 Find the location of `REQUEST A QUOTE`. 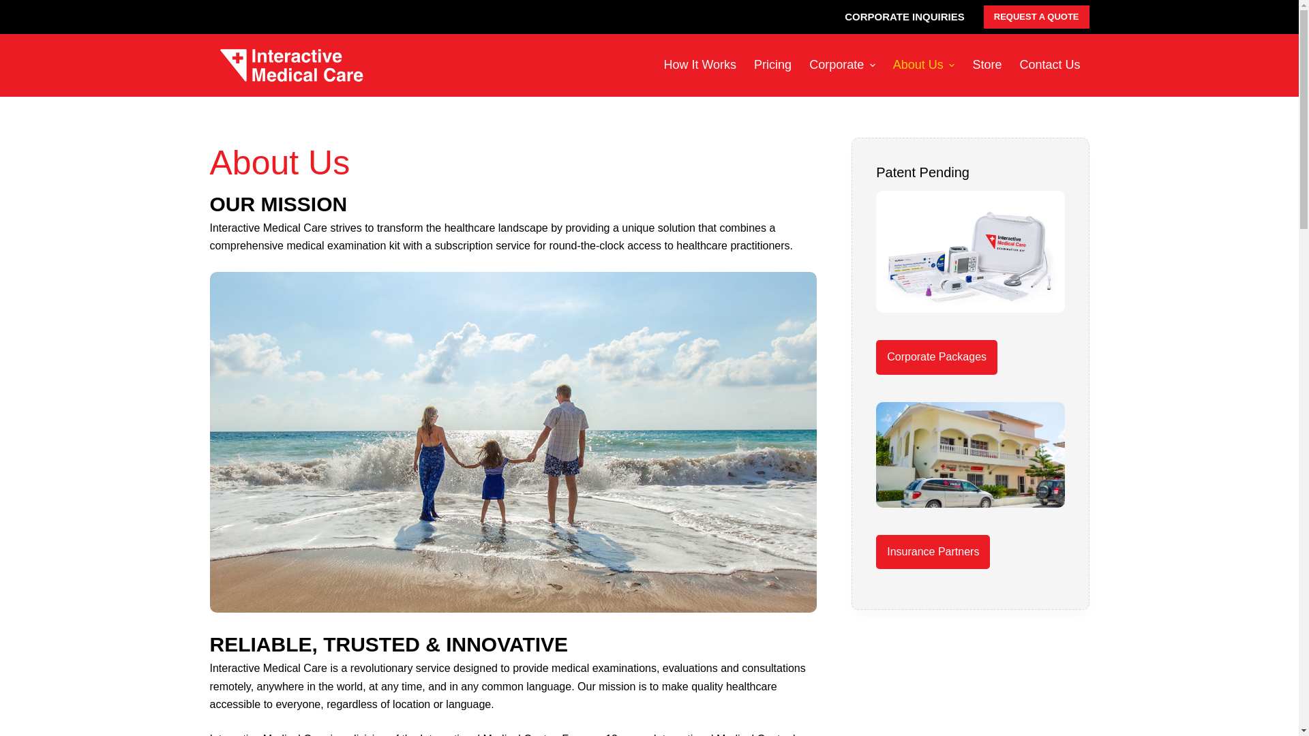

REQUEST A QUOTE is located at coordinates (1036, 16).